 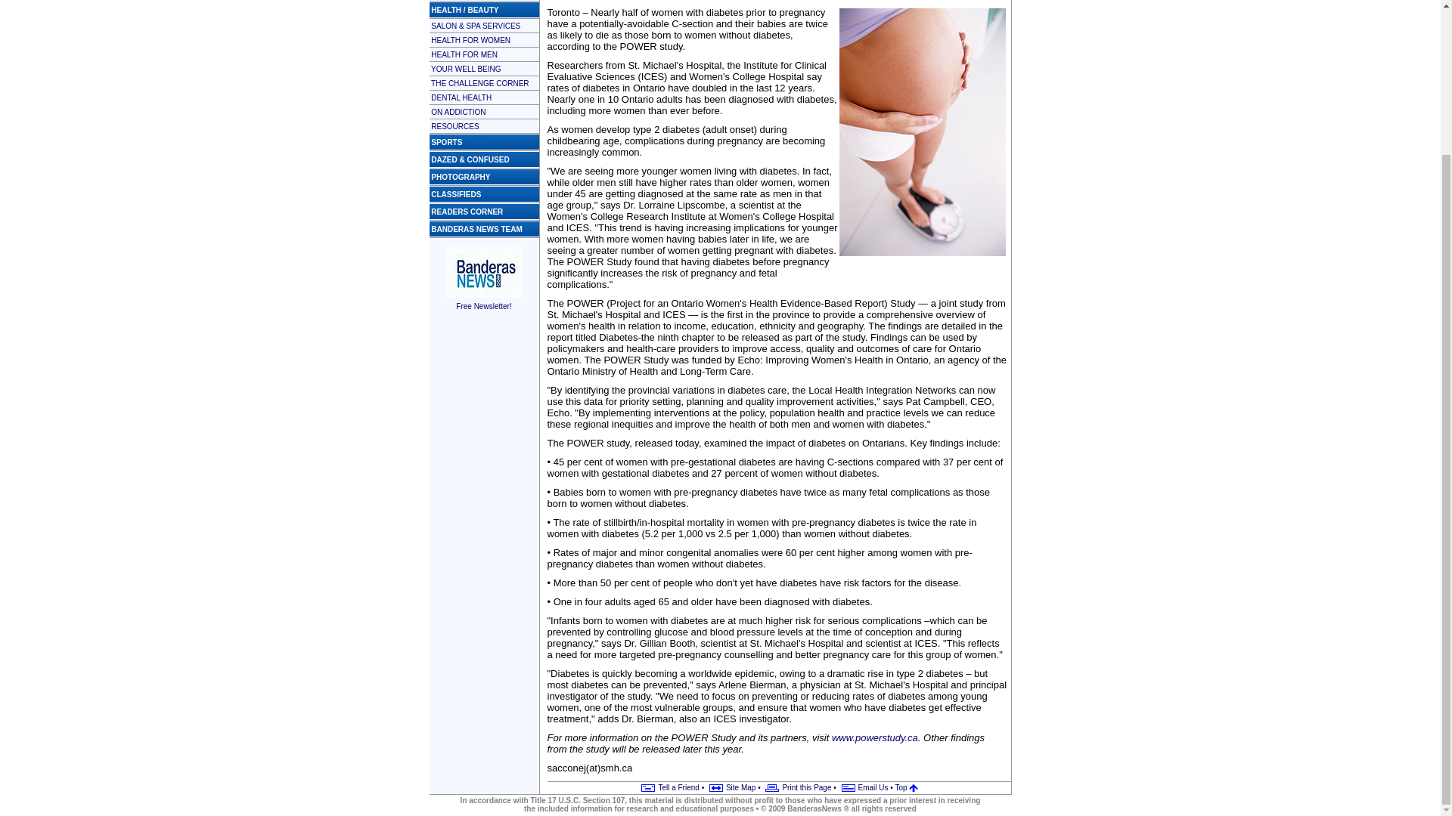 I want to click on CLASSIFIEDS, so click(x=455, y=193).